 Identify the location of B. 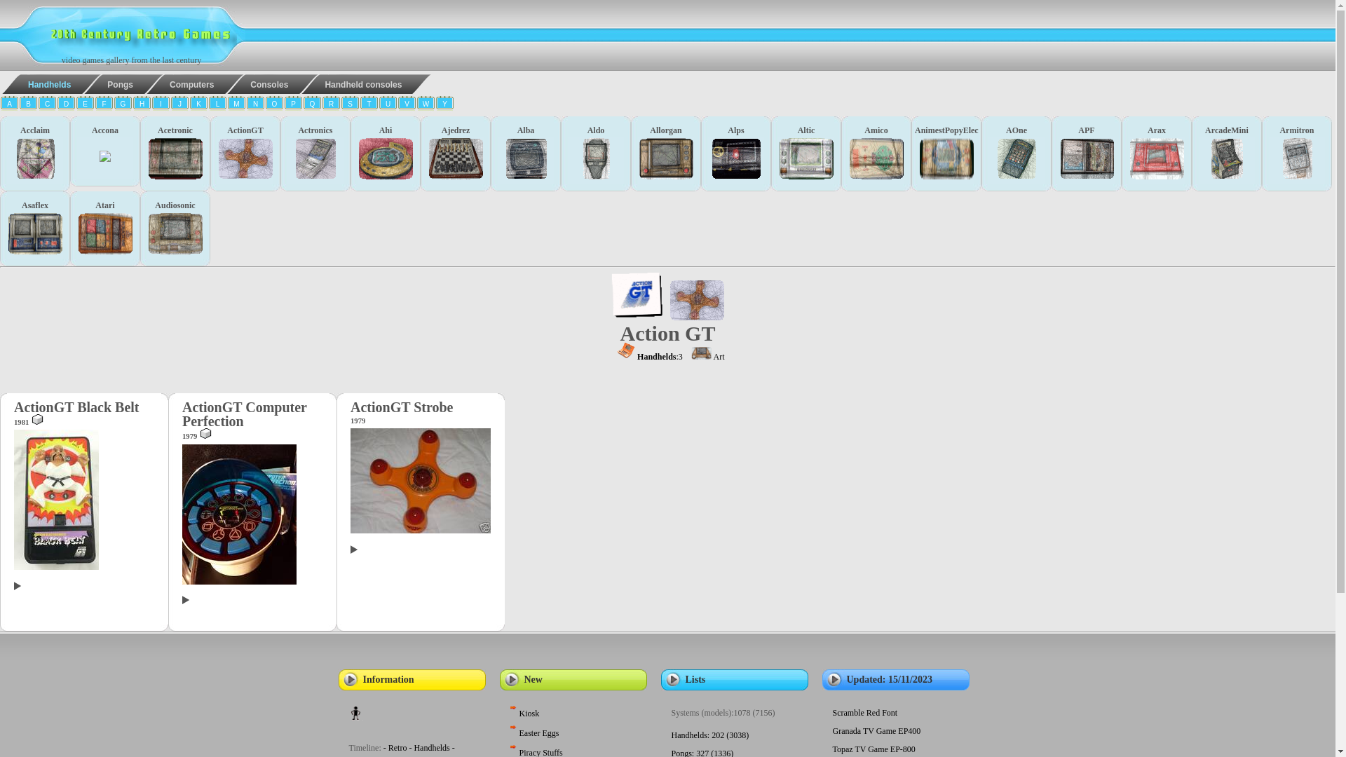
(28, 105).